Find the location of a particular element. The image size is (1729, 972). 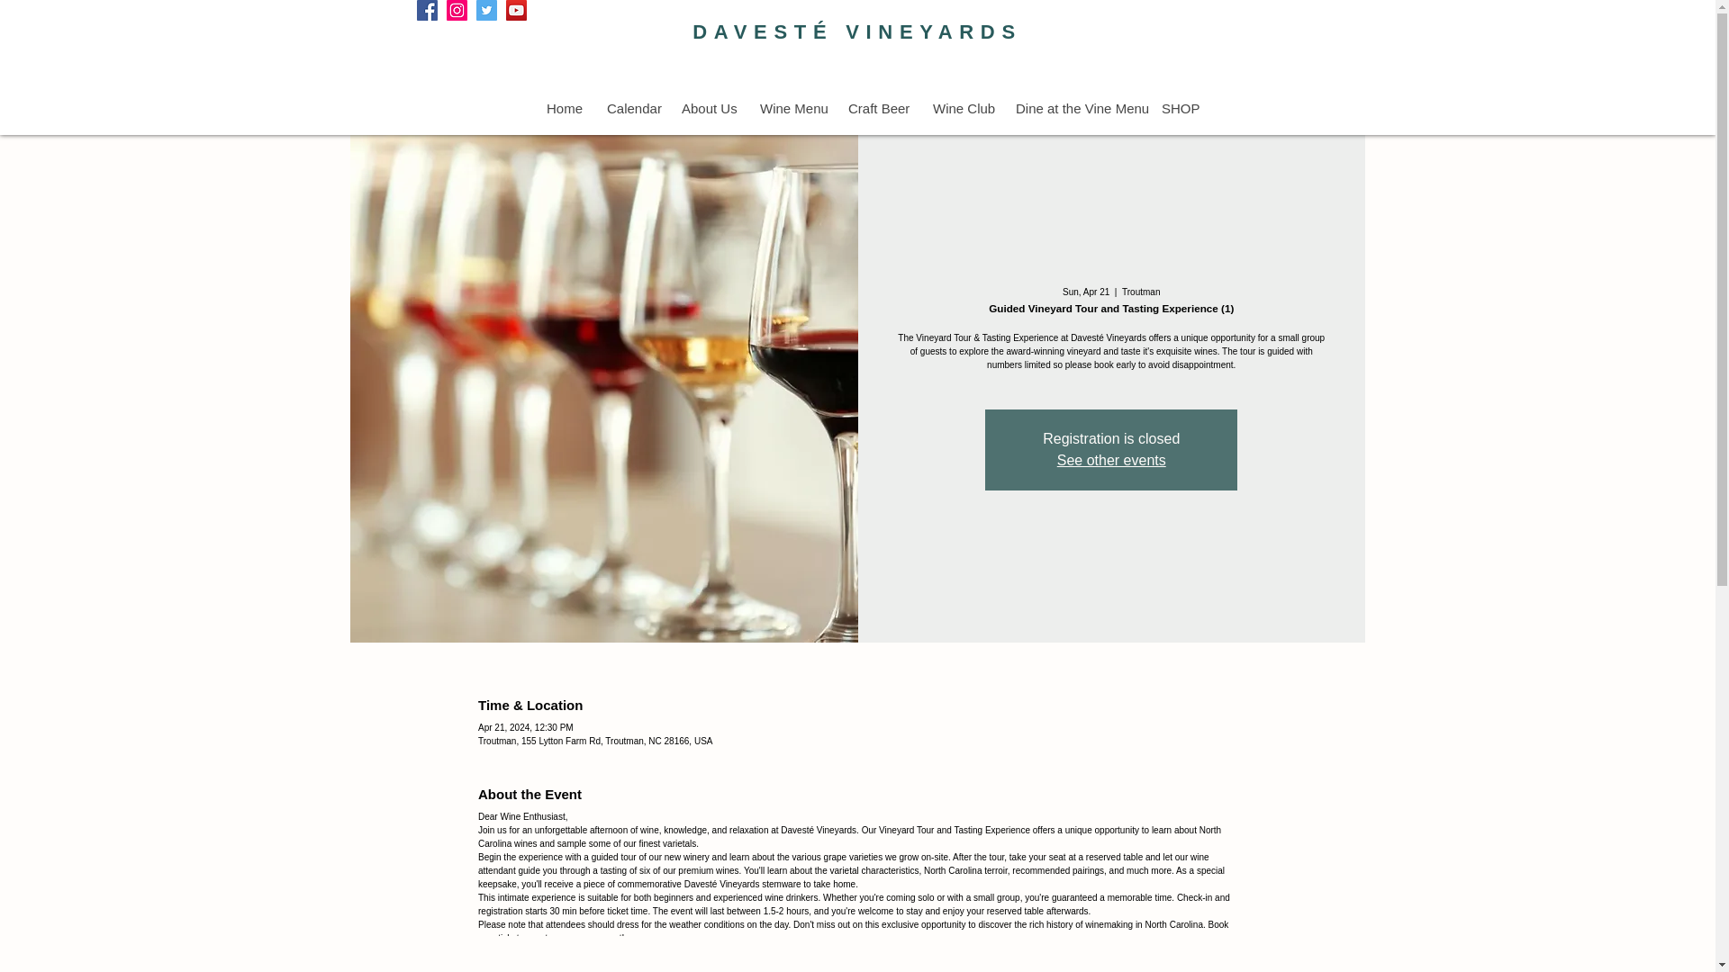

Home is located at coordinates (562, 108).